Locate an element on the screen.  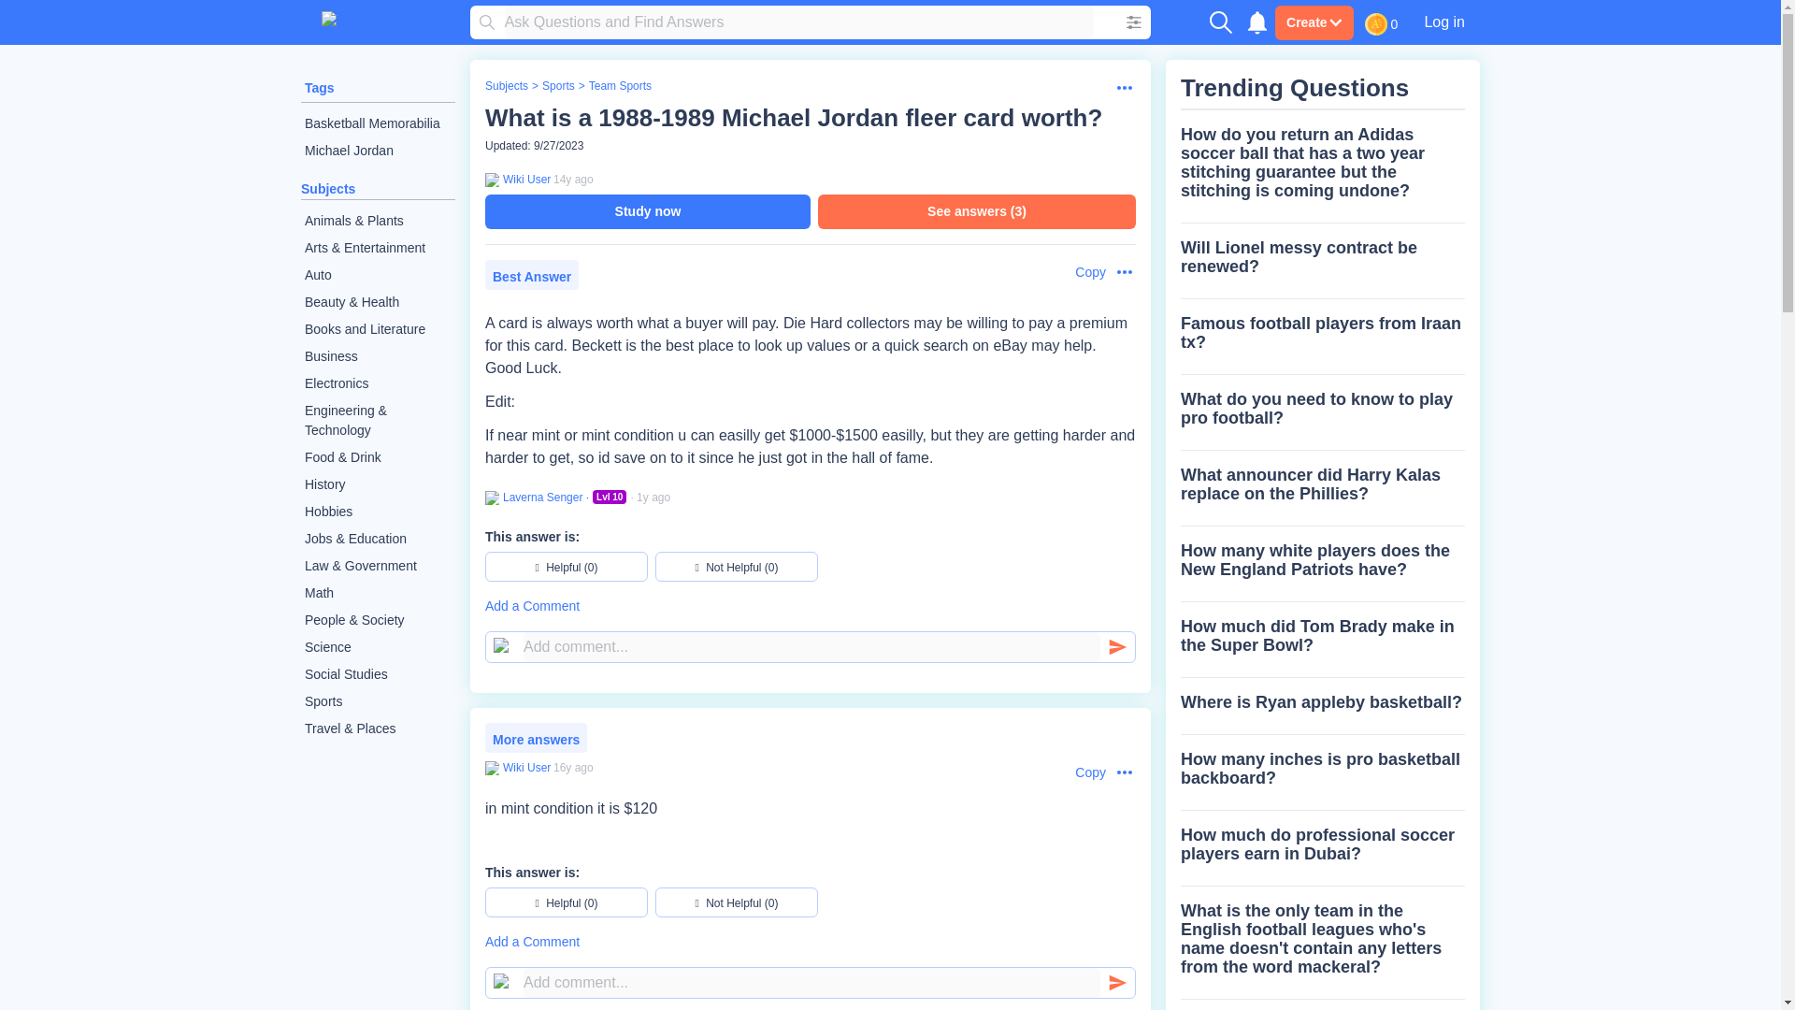
Michael Jordan is located at coordinates (378, 151).